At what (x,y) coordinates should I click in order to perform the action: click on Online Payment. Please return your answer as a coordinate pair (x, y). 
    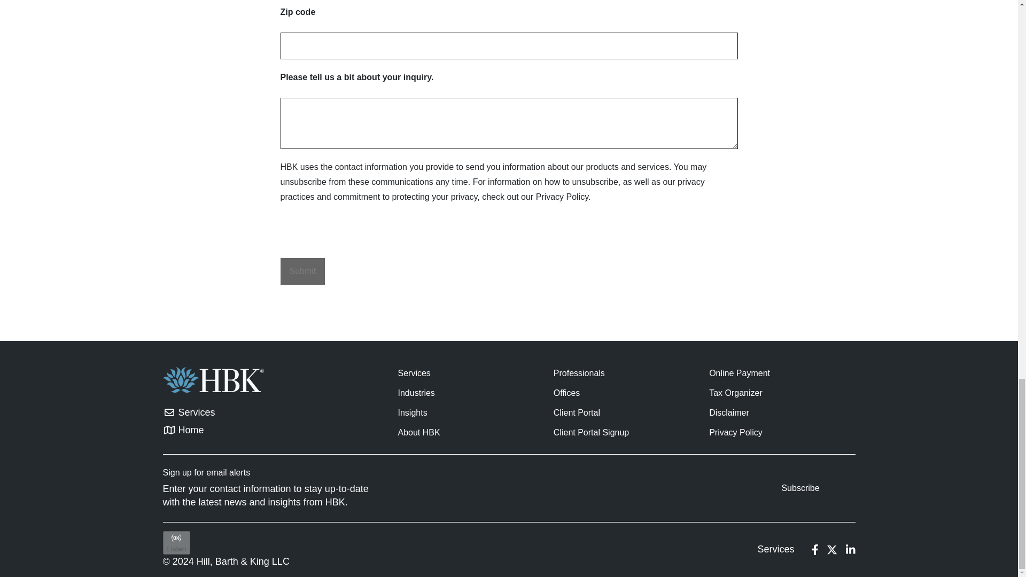
    Looking at the image, I should click on (740, 373).